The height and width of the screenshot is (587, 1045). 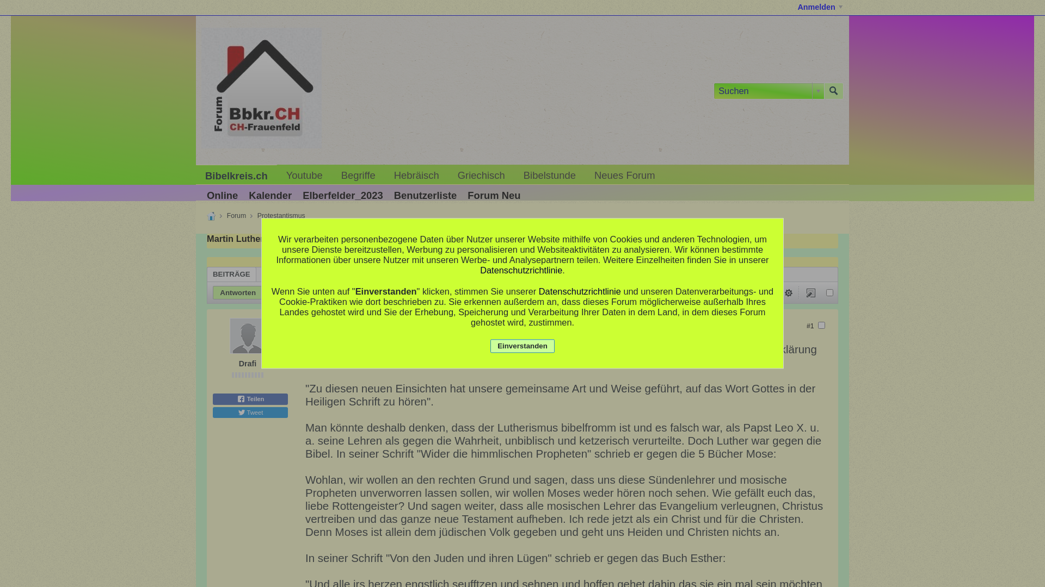 I want to click on Teilen, so click(x=250, y=399).